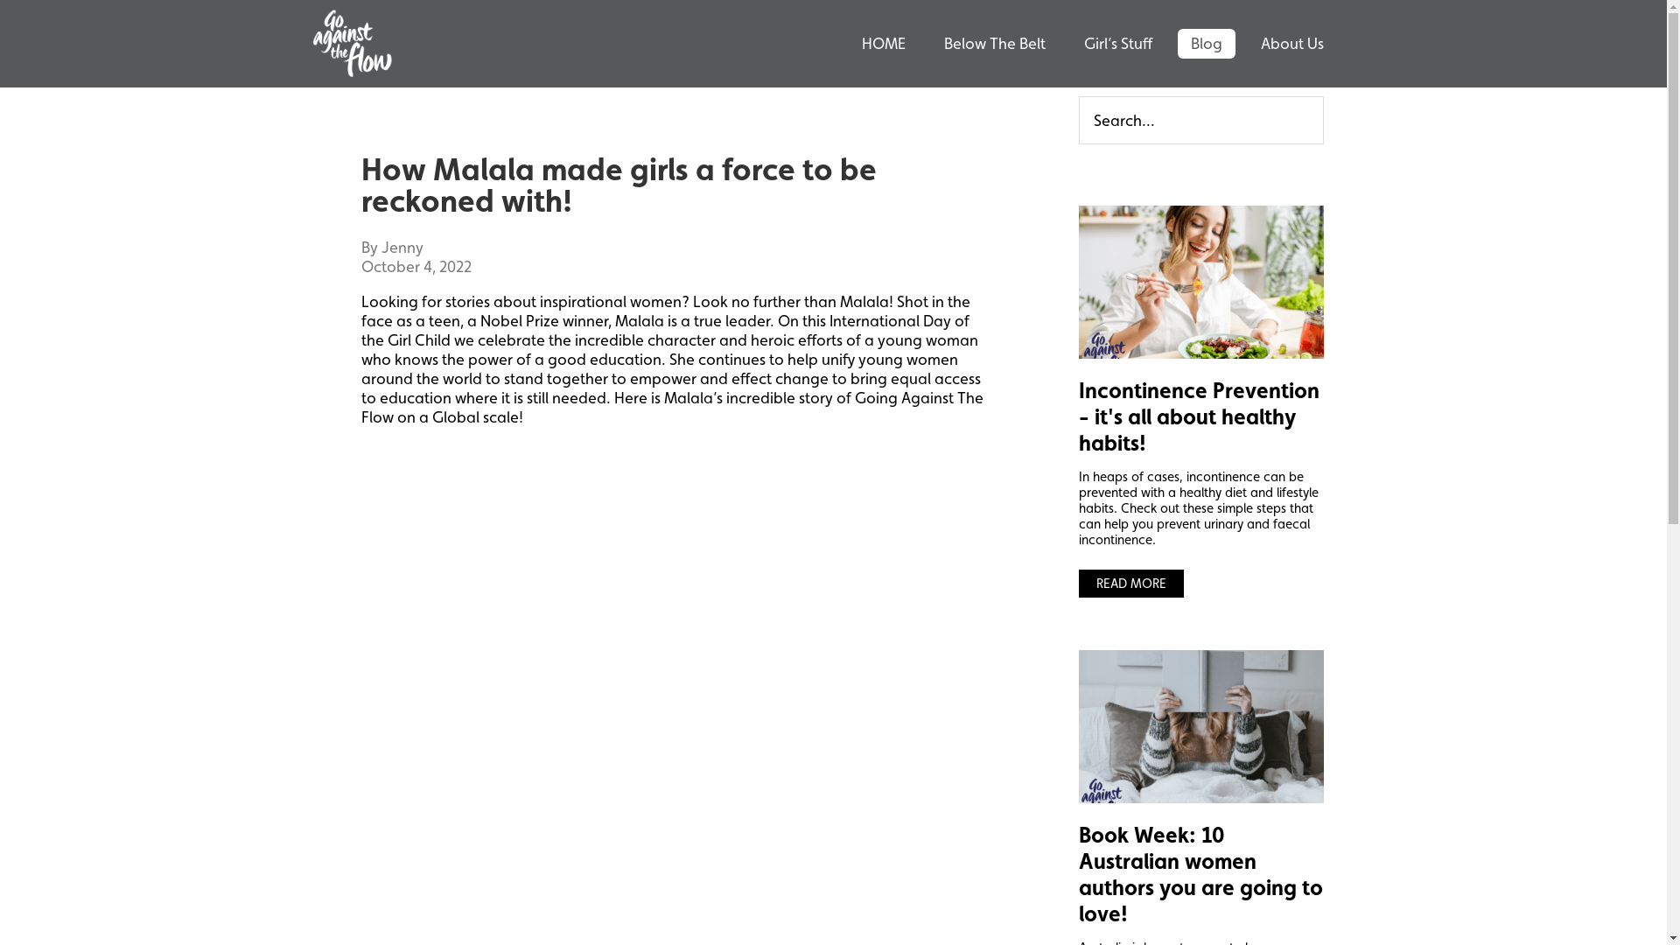 The height and width of the screenshot is (945, 1680). I want to click on About Us, so click(1292, 44).